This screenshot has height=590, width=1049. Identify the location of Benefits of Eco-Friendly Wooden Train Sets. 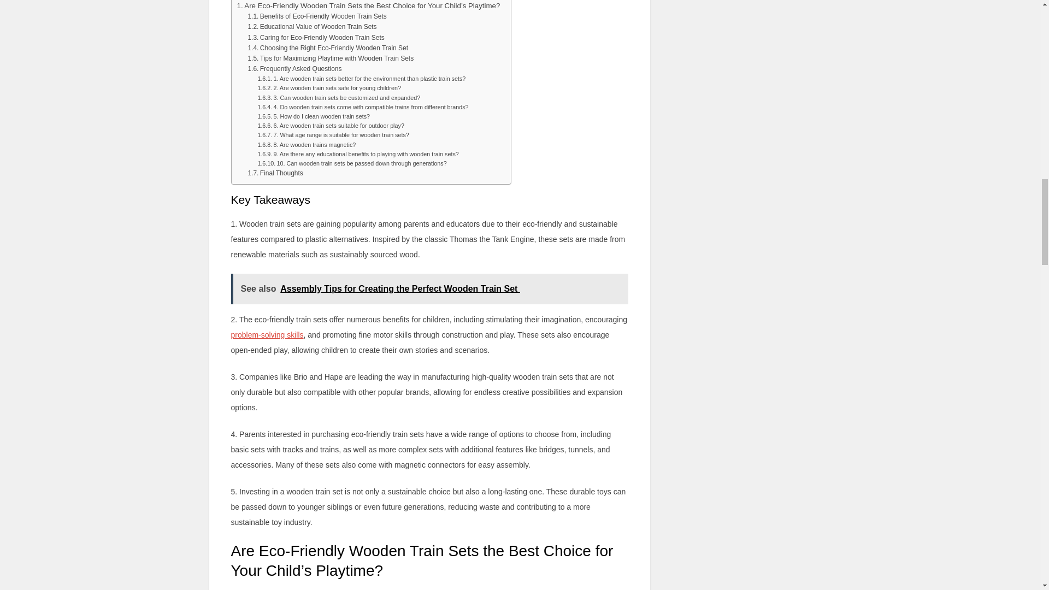
(317, 16).